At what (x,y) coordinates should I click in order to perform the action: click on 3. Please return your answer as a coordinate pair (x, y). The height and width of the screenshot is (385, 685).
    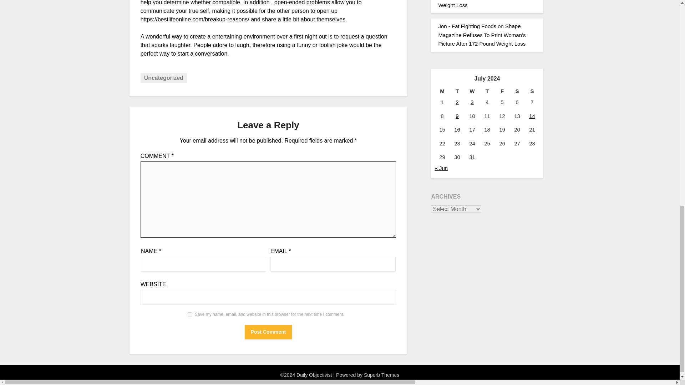
    Looking at the image, I should click on (472, 102).